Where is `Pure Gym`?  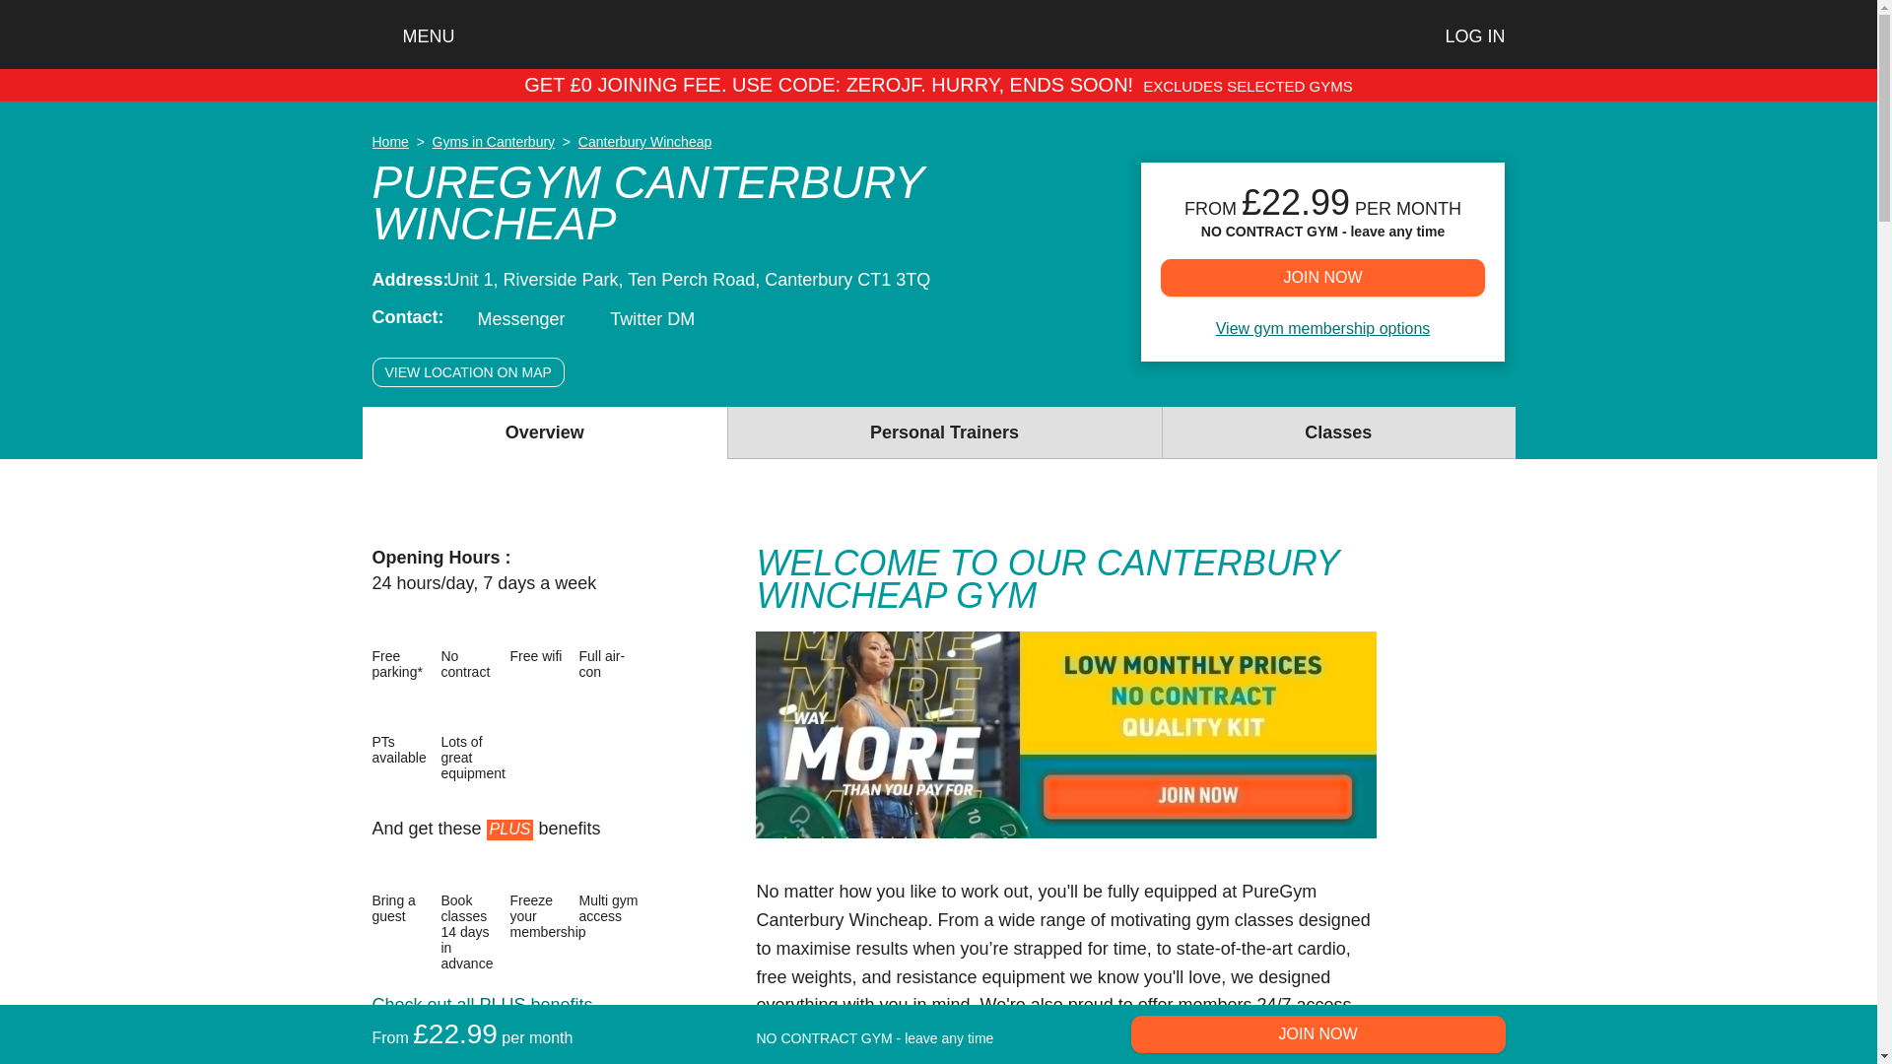
Pure Gym is located at coordinates (455, 872).